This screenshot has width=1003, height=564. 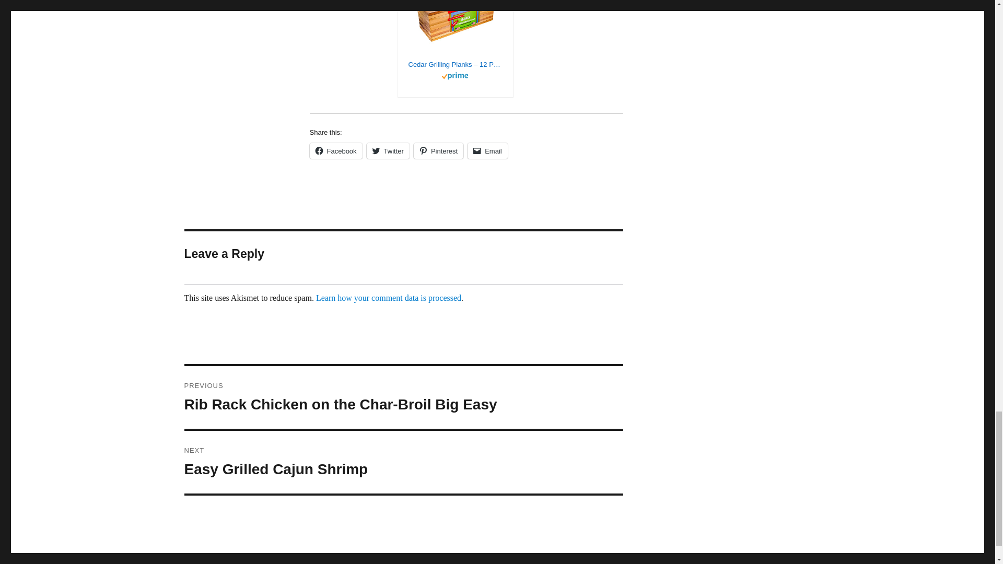 I want to click on Click to email a link to a friend, so click(x=487, y=150).